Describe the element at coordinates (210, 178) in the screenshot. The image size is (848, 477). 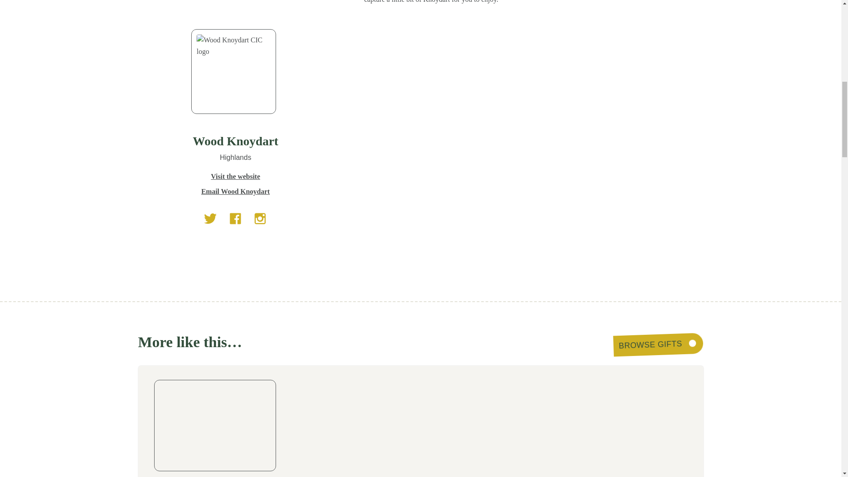
I see `Twitter` at that location.